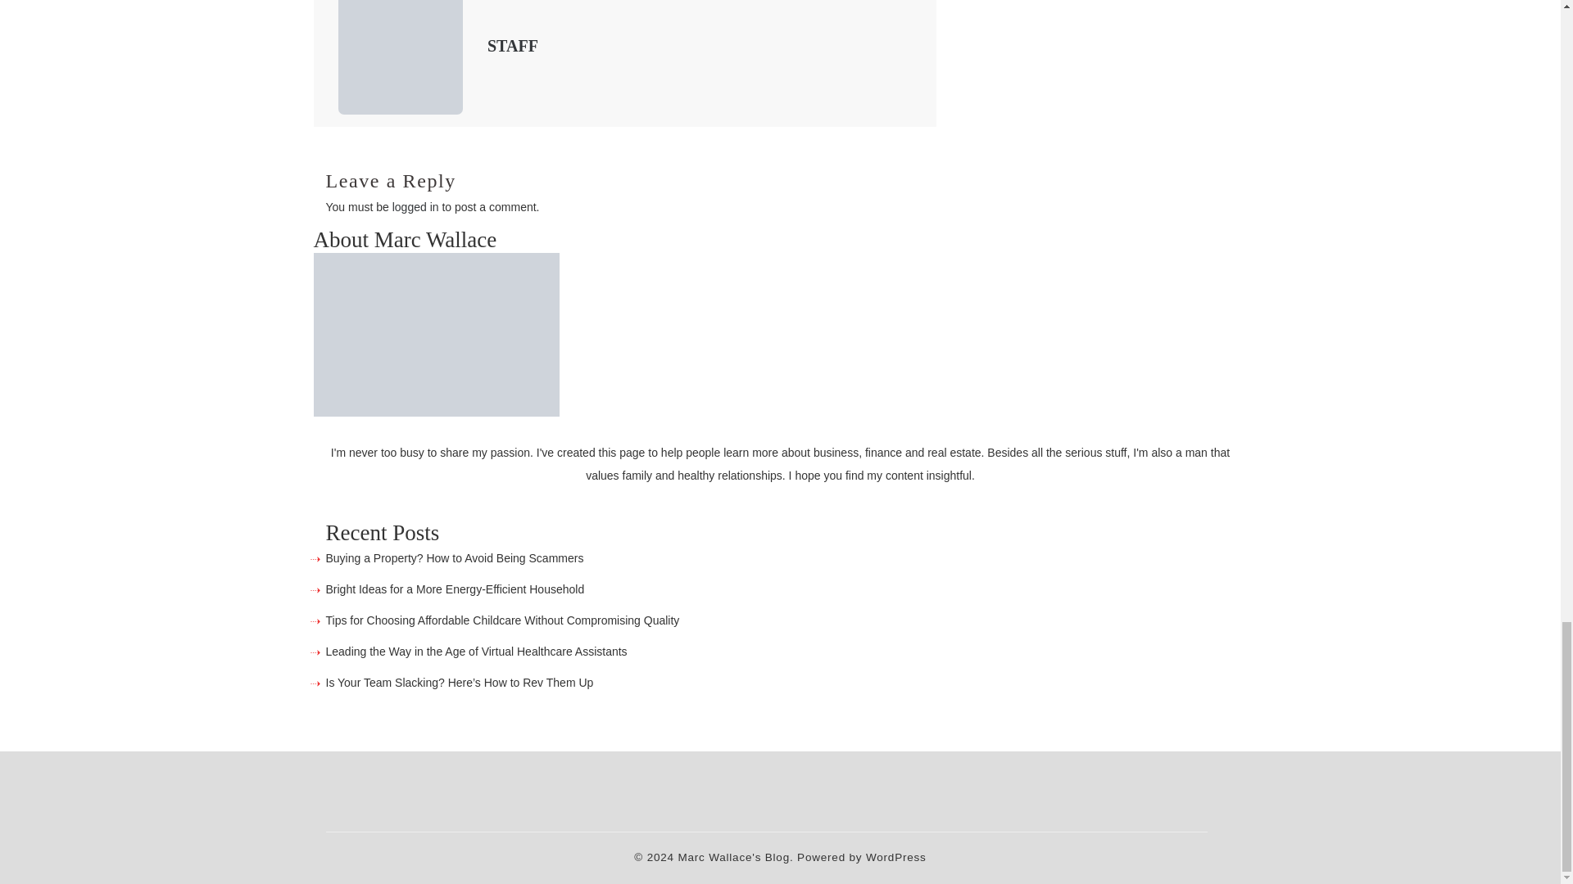  Describe the element at coordinates (735, 858) in the screenshot. I see `Marc Wallace's Blog.` at that location.